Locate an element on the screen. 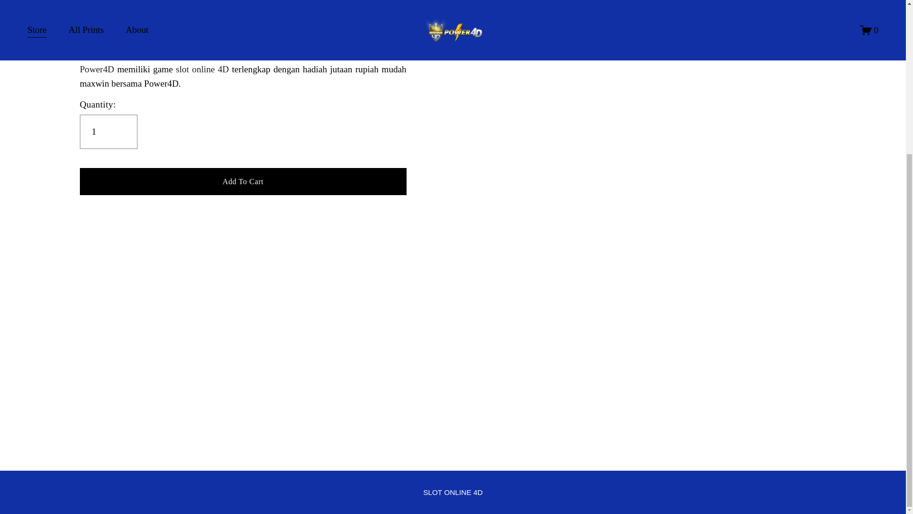 The width and height of the screenshot is (913, 514). Add To Cart is located at coordinates (243, 181).